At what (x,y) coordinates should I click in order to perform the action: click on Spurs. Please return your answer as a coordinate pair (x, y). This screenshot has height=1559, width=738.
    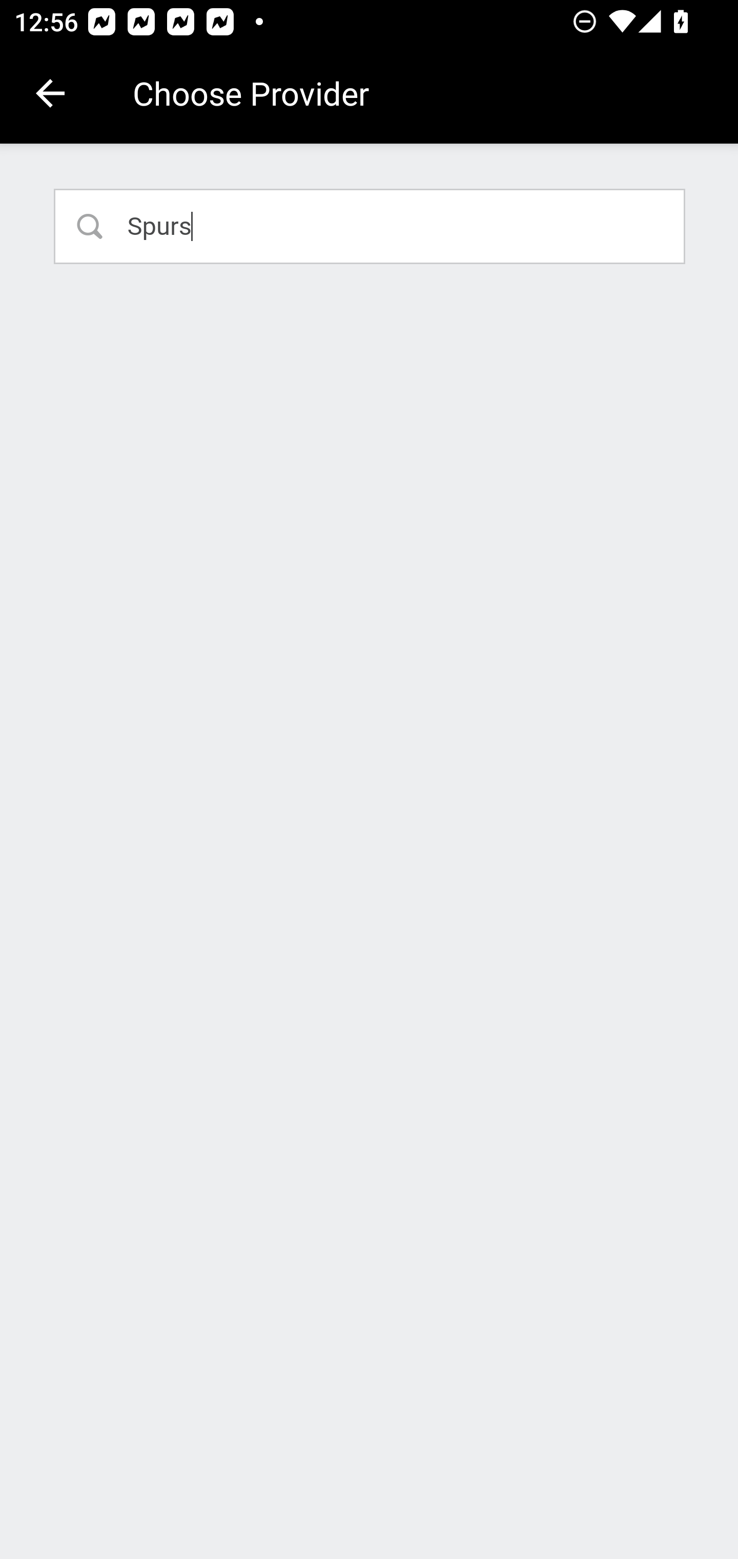
    Looking at the image, I should click on (370, 226).